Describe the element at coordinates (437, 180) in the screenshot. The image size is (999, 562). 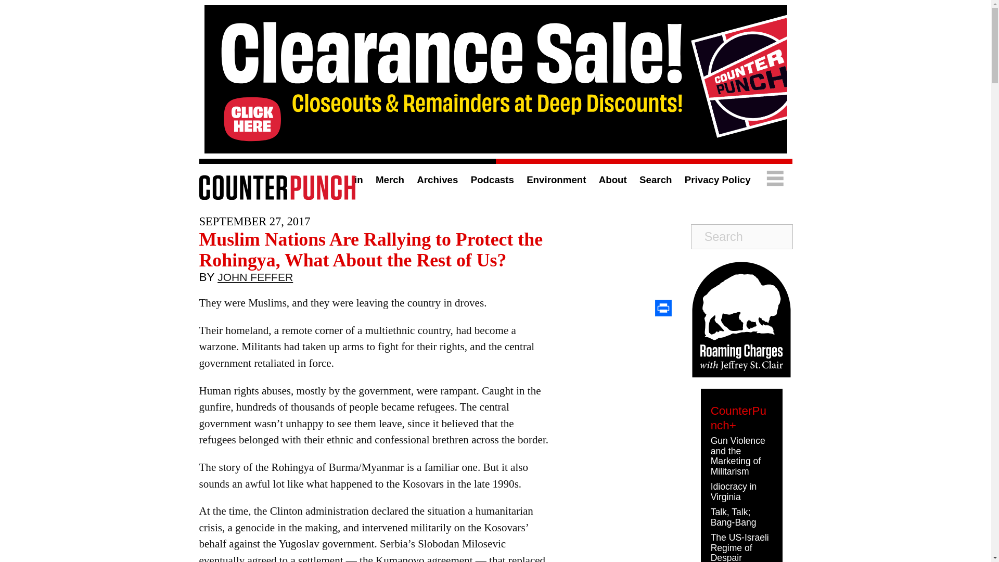
I see `Archives` at that location.